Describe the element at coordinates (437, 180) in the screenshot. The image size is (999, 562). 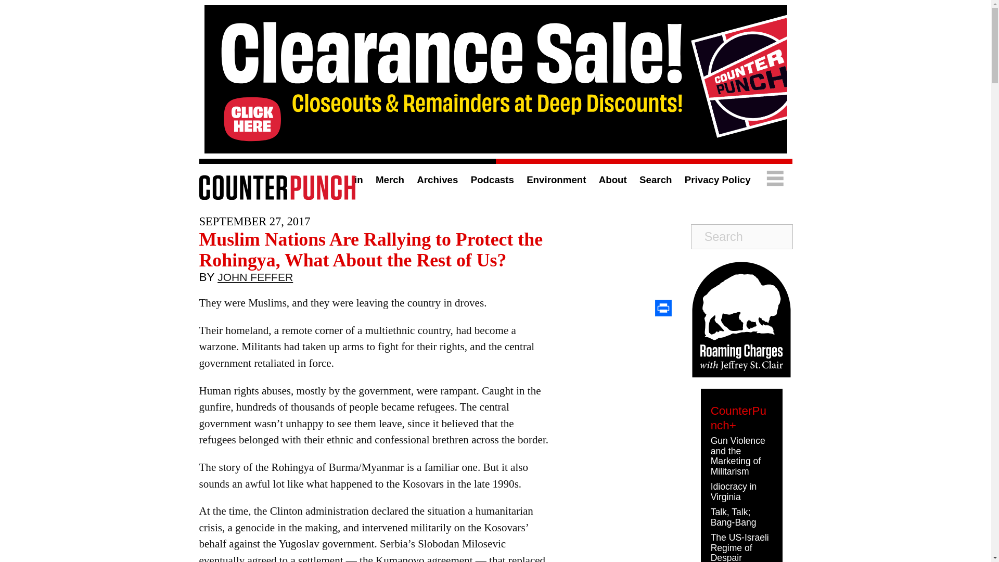
I see `Archives` at that location.